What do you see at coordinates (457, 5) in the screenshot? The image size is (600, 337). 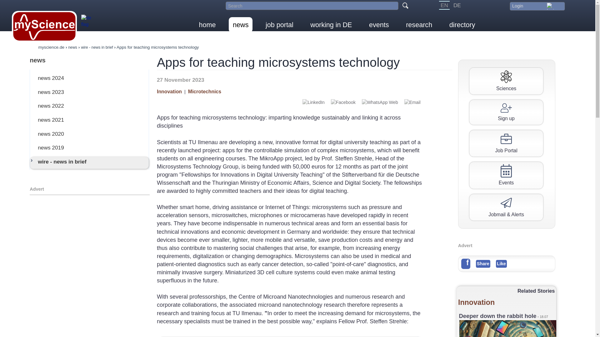 I see `Deutsch` at bounding box center [457, 5].